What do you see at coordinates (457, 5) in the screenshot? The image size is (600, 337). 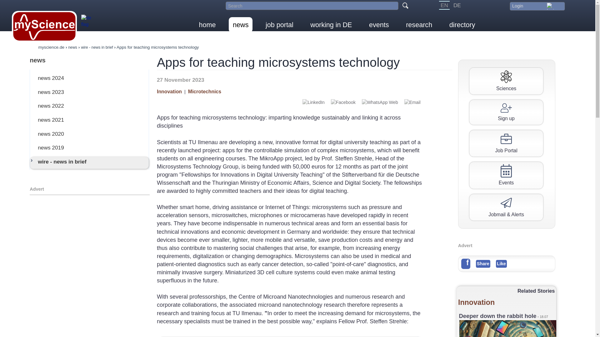 I see `Deutsch` at bounding box center [457, 5].